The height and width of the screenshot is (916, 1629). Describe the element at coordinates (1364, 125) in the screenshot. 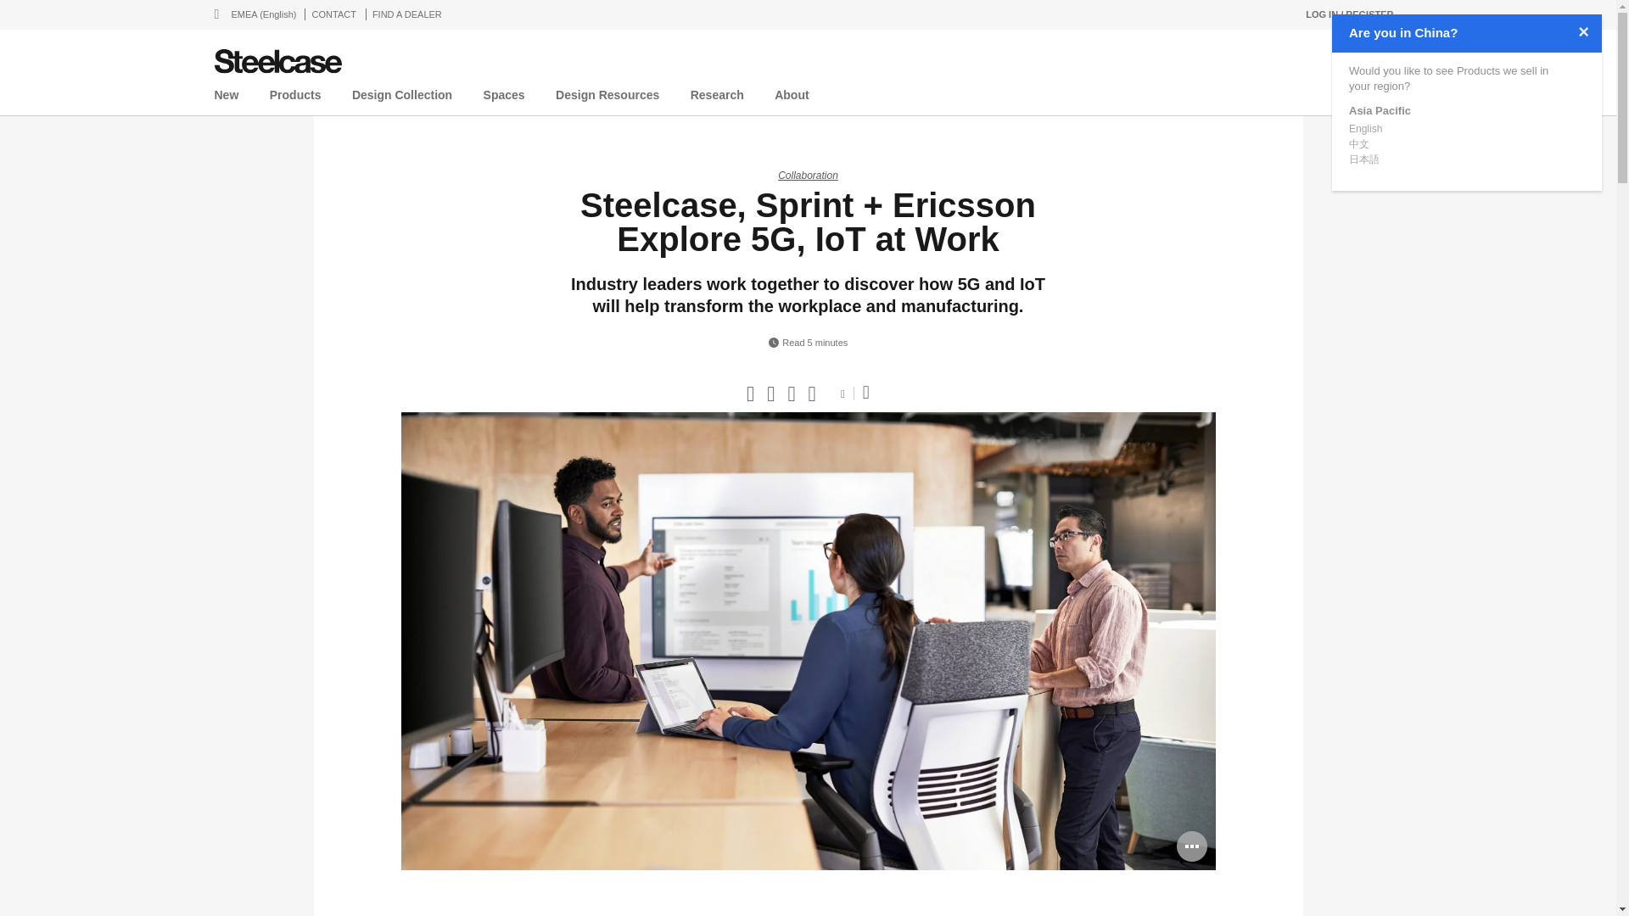

I see `English` at that location.